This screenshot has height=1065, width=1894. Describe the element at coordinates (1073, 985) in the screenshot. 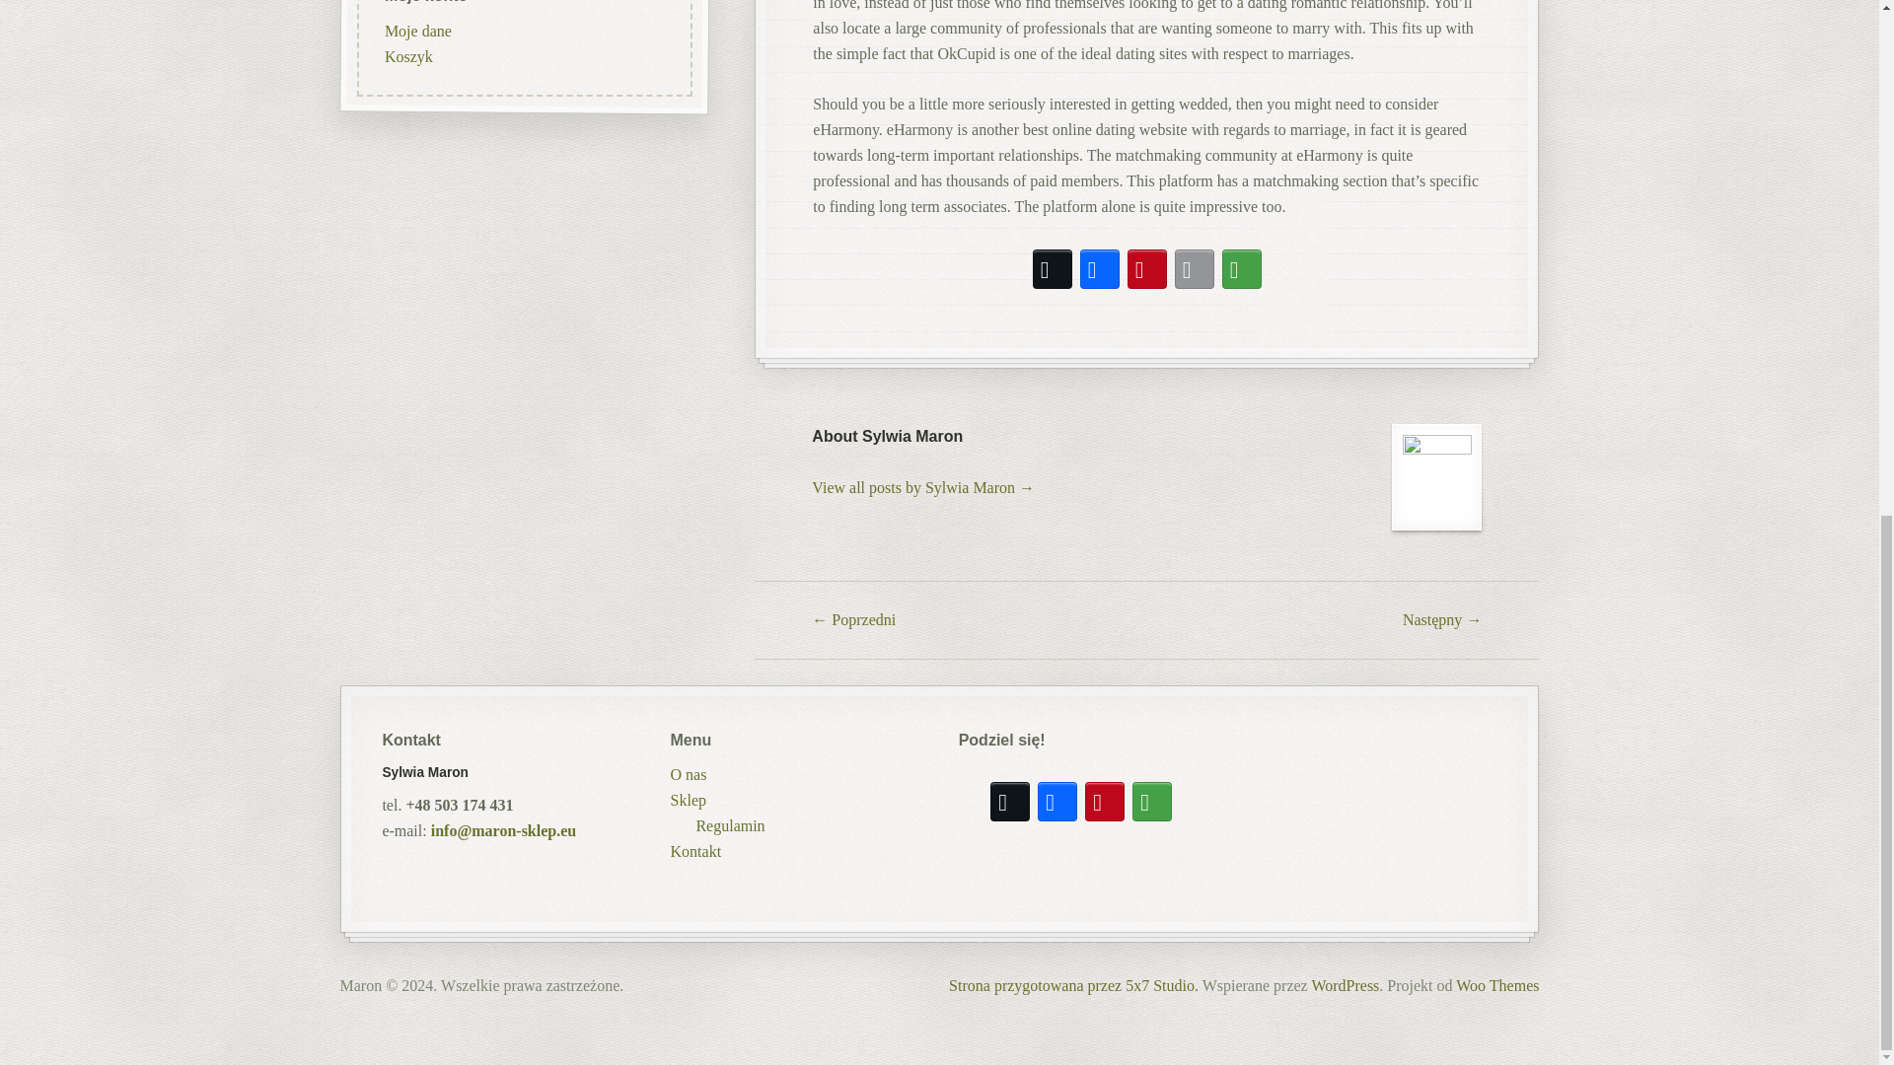

I see `Strona przygotowana przez 5x7 Studio.` at that location.